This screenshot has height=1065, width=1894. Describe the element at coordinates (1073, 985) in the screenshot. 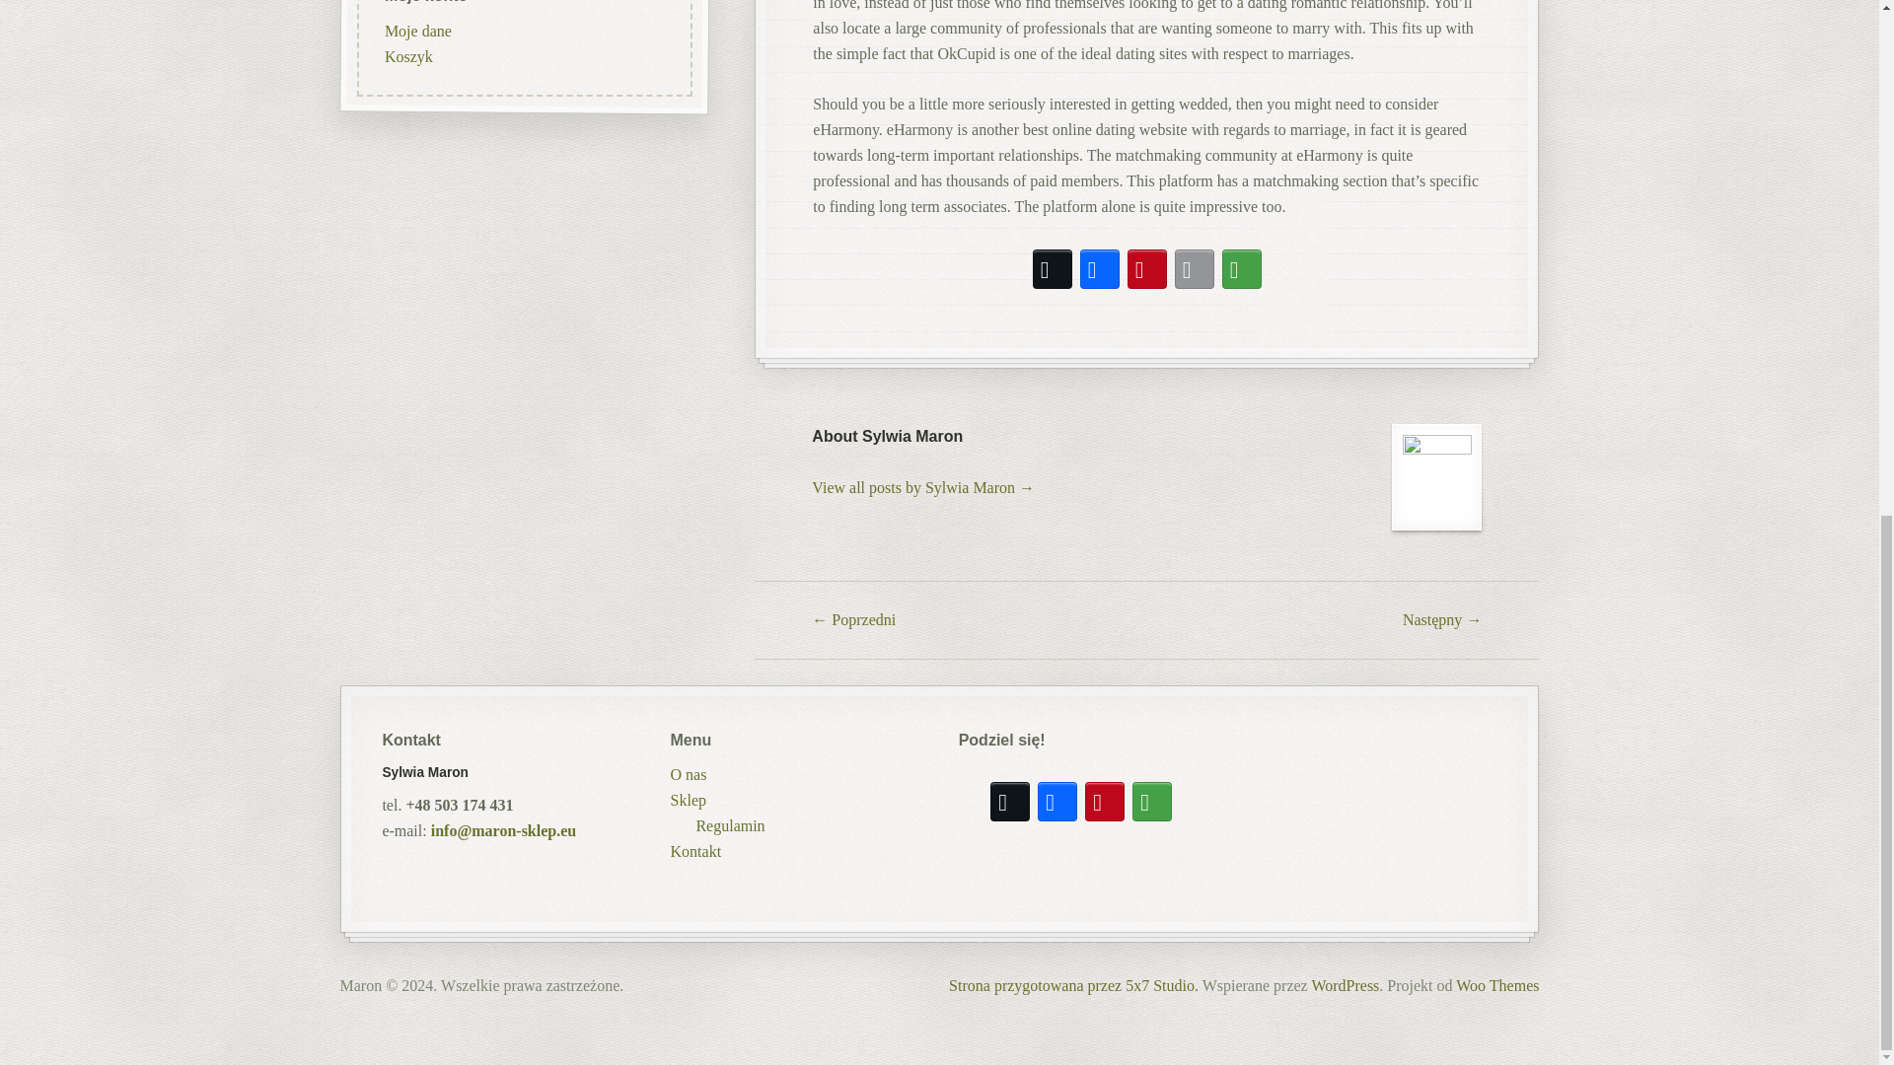

I see `Strona przygotowana przez 5x7 Studio.` at that location.